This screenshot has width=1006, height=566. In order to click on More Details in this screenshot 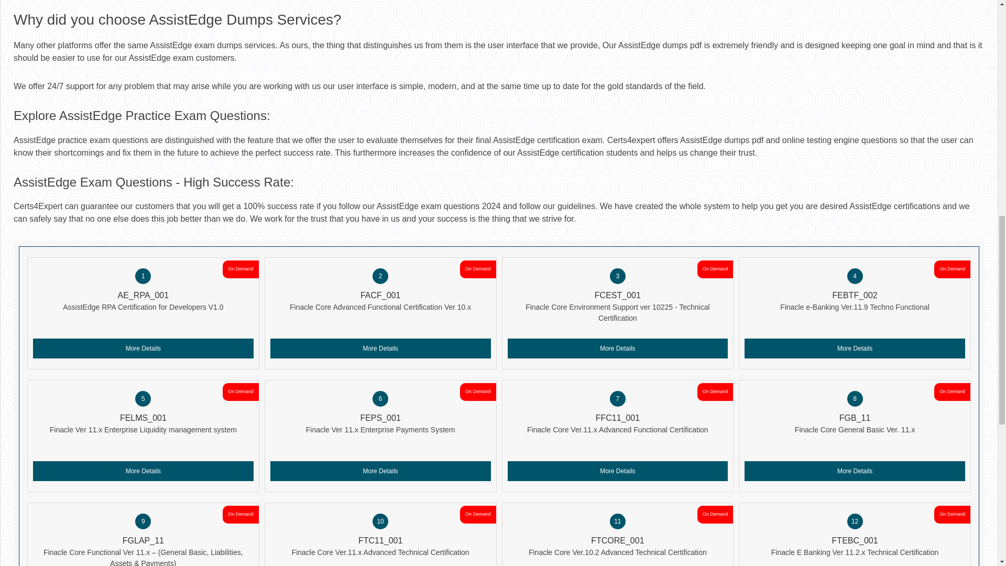, I will do `click(143, 348)`.